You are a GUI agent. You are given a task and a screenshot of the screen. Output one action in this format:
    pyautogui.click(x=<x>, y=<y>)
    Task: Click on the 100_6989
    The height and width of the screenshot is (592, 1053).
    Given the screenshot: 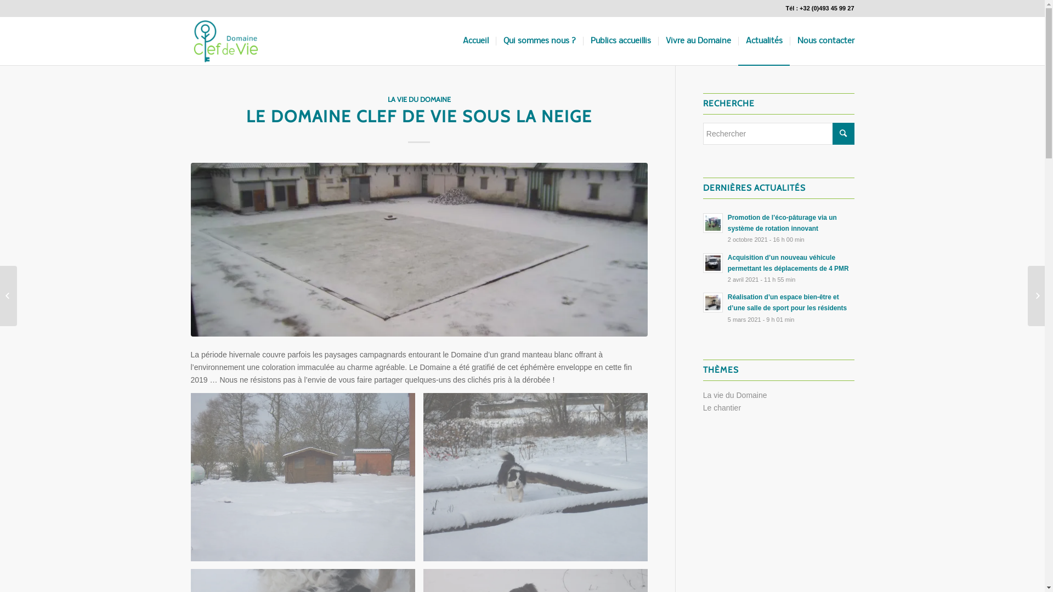 What is the action you would take?
    pyautogui.click(x=303, y=477)
    